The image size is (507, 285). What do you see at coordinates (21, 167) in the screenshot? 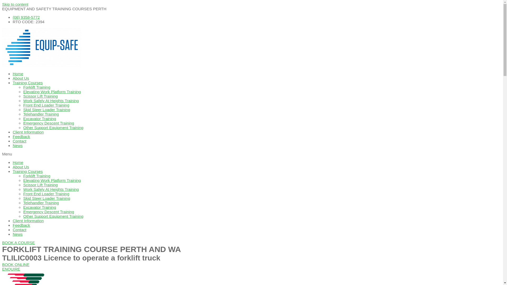
I see `About Us` at bounding box center [21, 167].